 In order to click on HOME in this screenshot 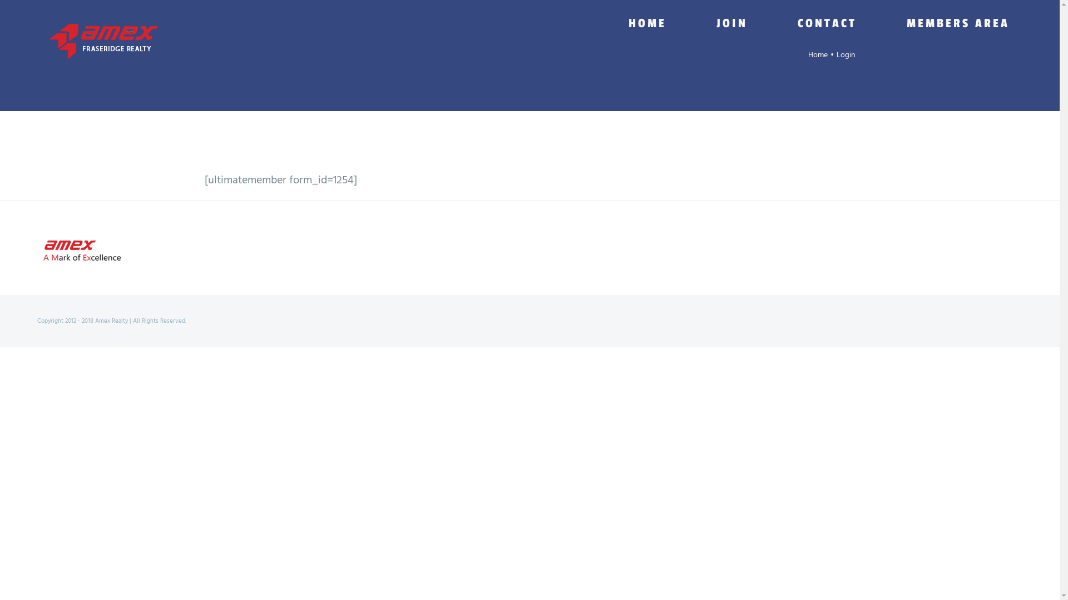, I will do `click(647, 23)`.